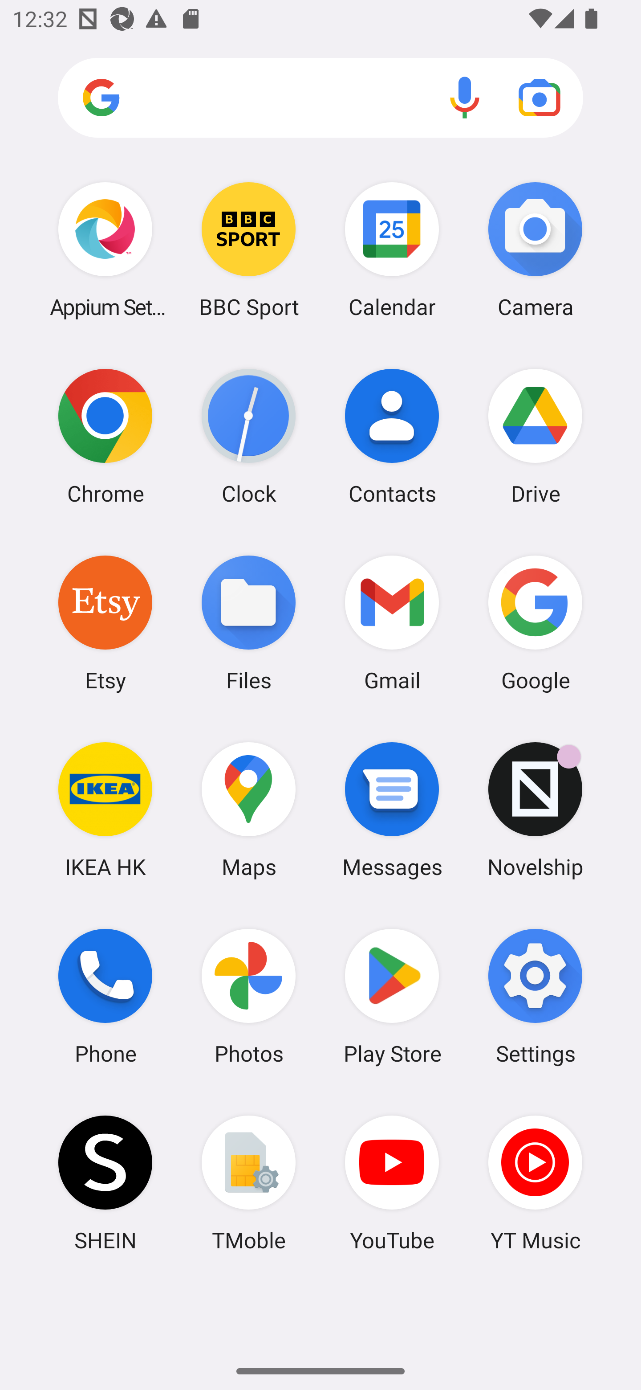 The width and height of the screenshot is (641, 1390). I want to click on Files, so click(248, 622).